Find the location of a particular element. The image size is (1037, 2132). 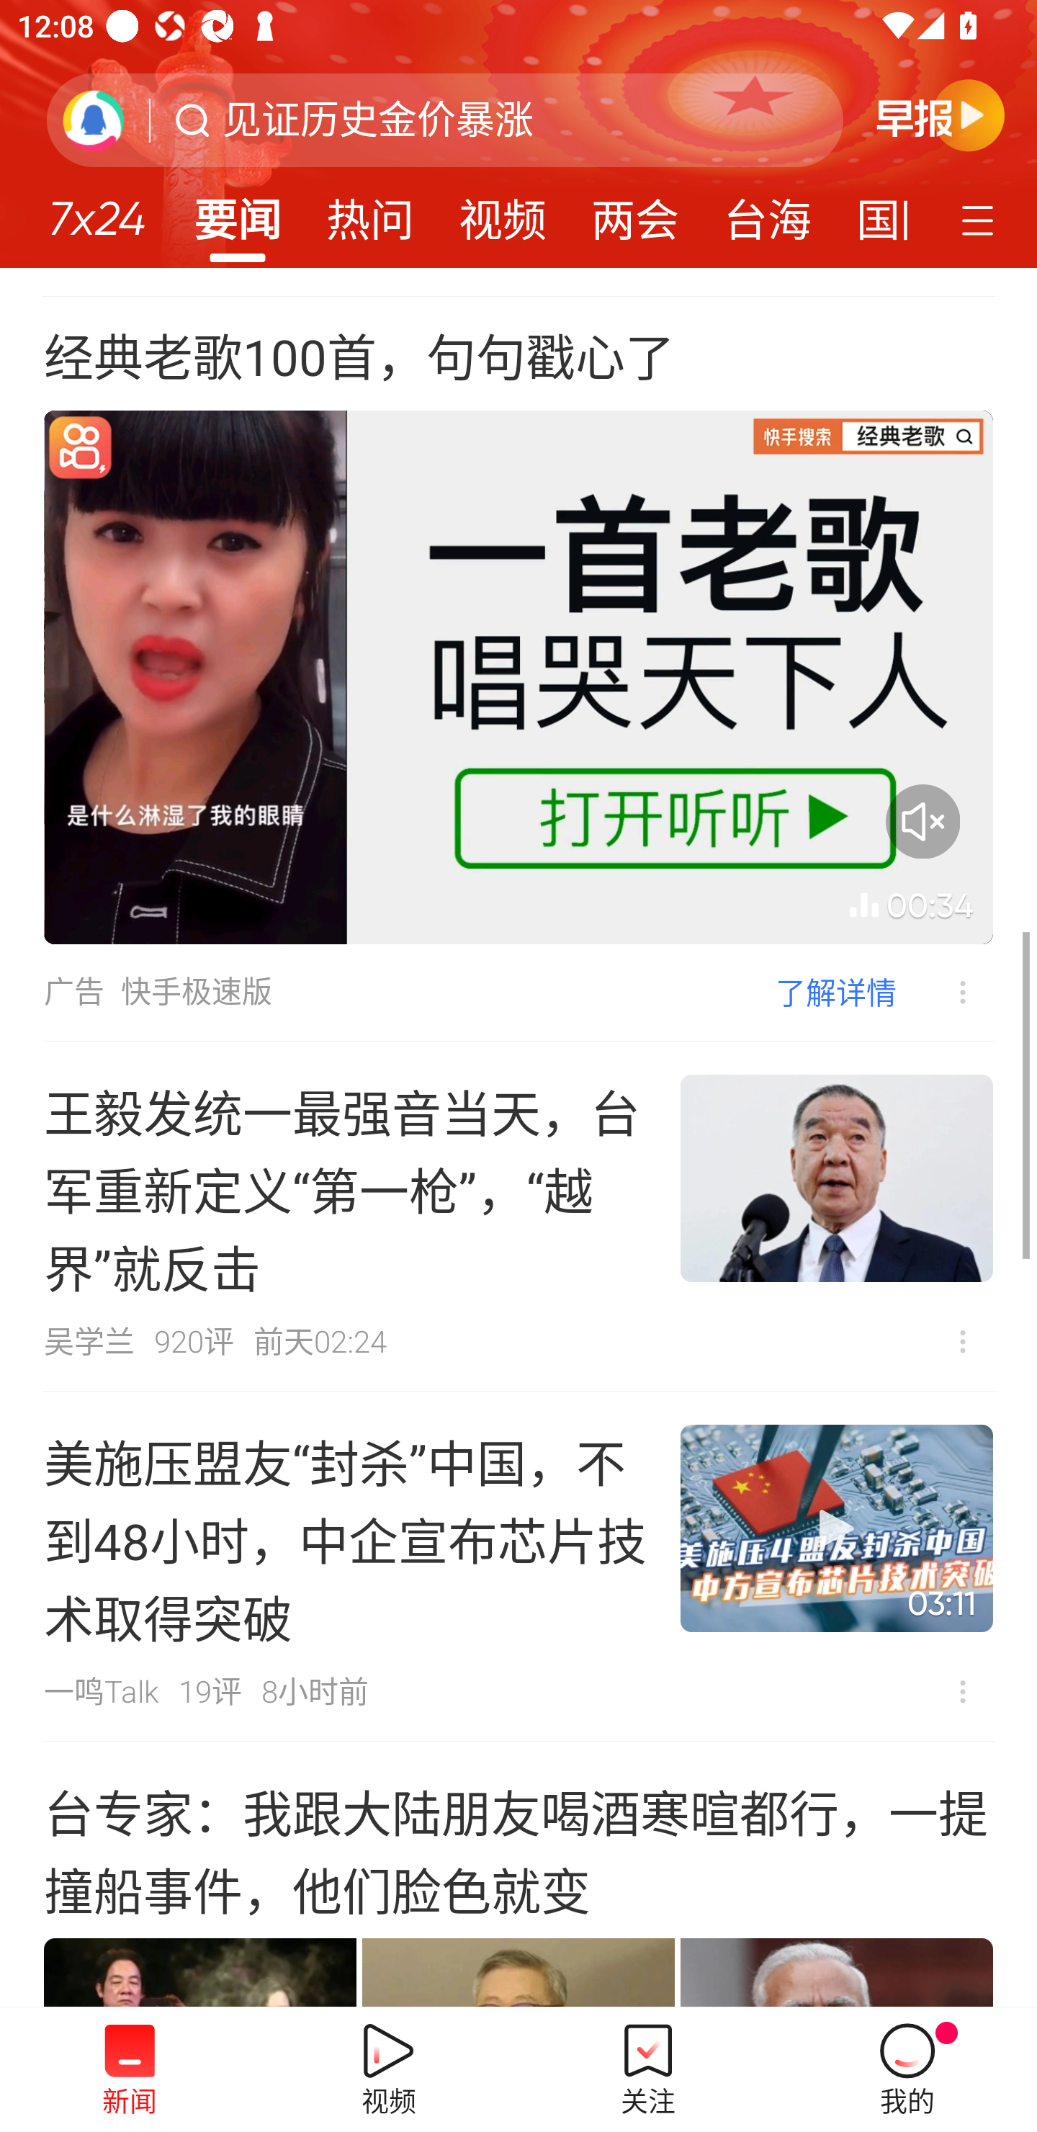

广告 is located at coordinates (73, 993).